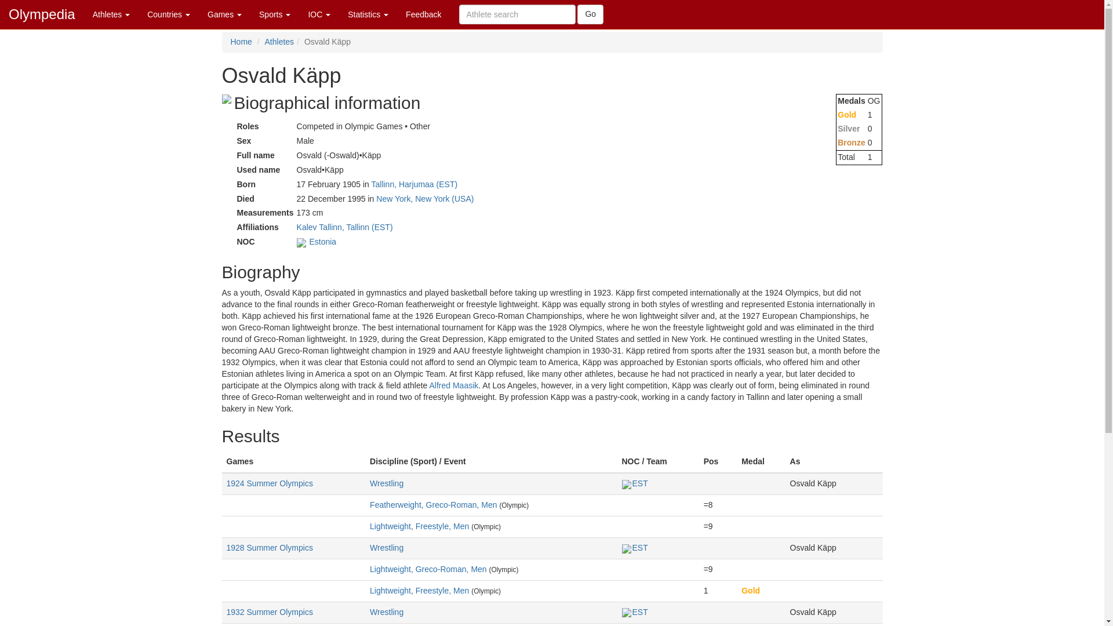  Describe the element at coordinates (111, 14) in the screenshot. I see `Athletes` at that location.